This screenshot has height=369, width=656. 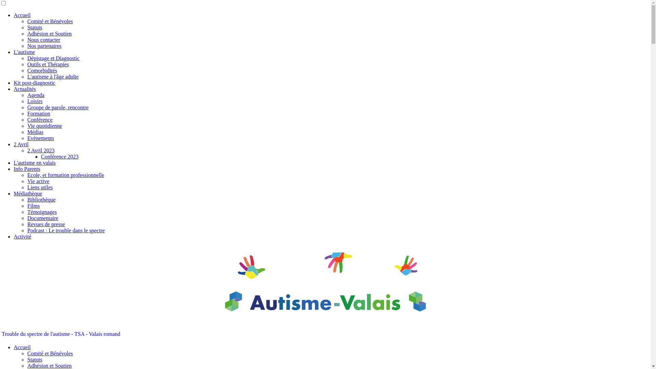 I want to click on Kit post-diagnostic, so click(x=35, y=83).